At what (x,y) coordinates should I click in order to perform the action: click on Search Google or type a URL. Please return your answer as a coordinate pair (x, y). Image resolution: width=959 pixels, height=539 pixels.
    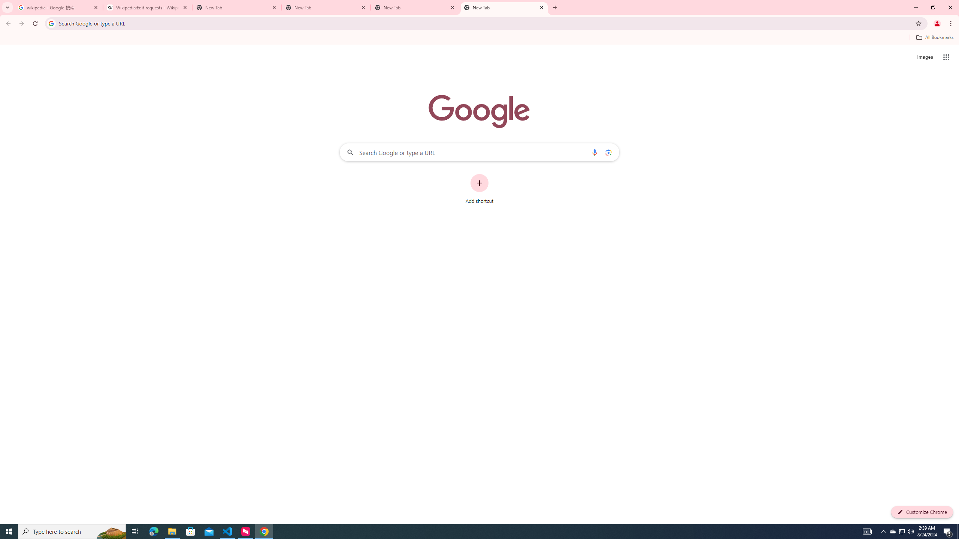
    Looking at the image, I should click on (479, 152).